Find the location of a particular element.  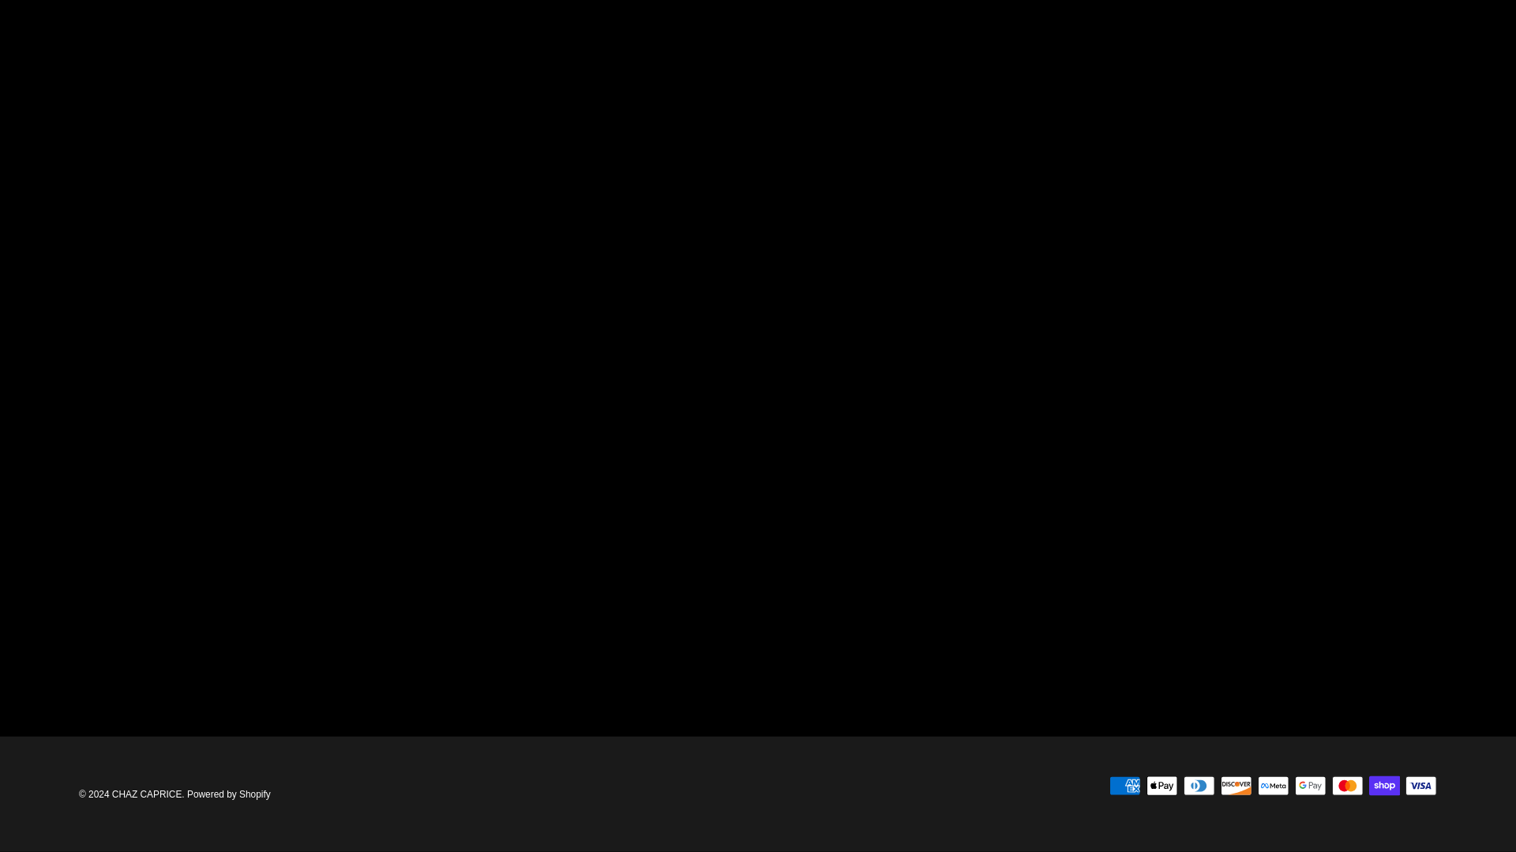

Meta Pay is located at coordinates (1273, 786).